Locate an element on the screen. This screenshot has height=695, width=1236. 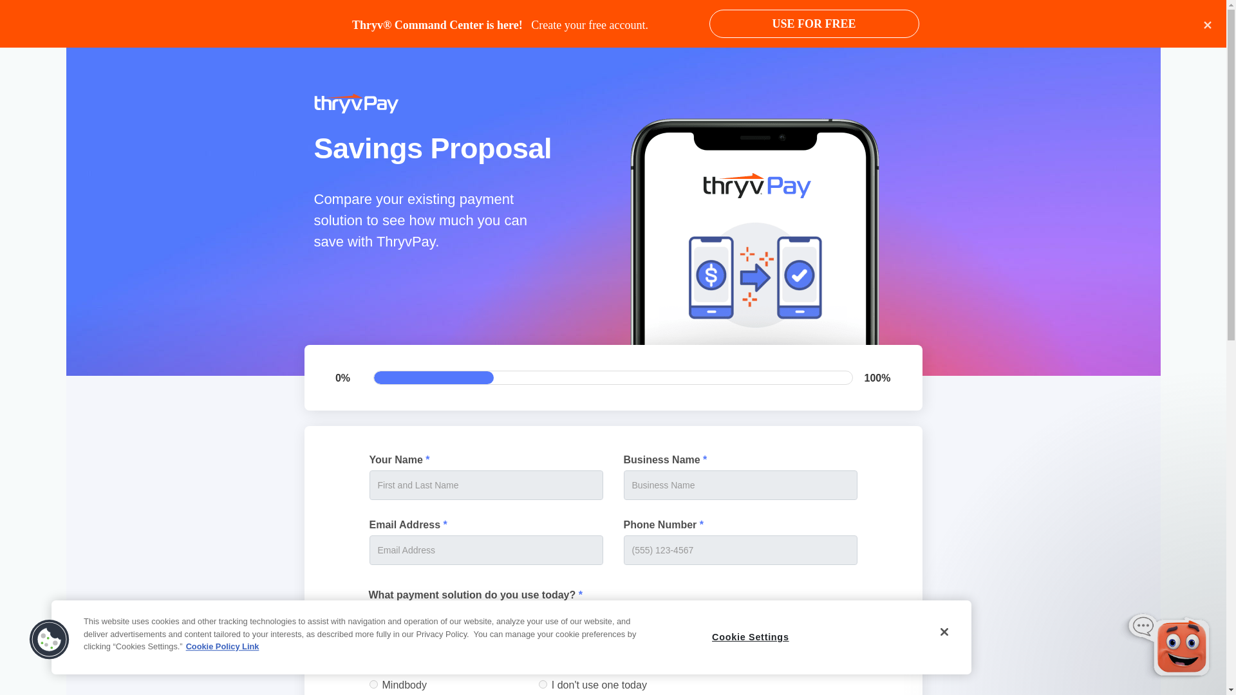
Square is located at coordinates (543, 642).